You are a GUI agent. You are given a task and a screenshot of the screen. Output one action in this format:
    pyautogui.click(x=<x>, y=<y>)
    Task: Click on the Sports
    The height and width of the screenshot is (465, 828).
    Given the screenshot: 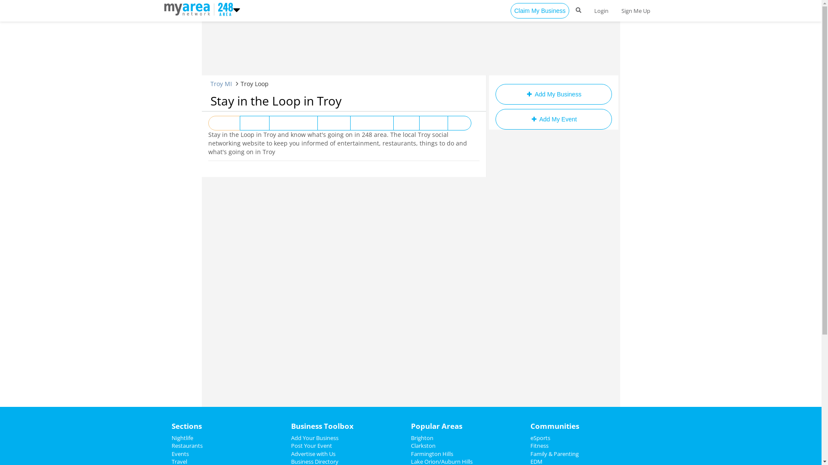 What is the action you would take?
    pyautogui.click(x=433, y=123)
    